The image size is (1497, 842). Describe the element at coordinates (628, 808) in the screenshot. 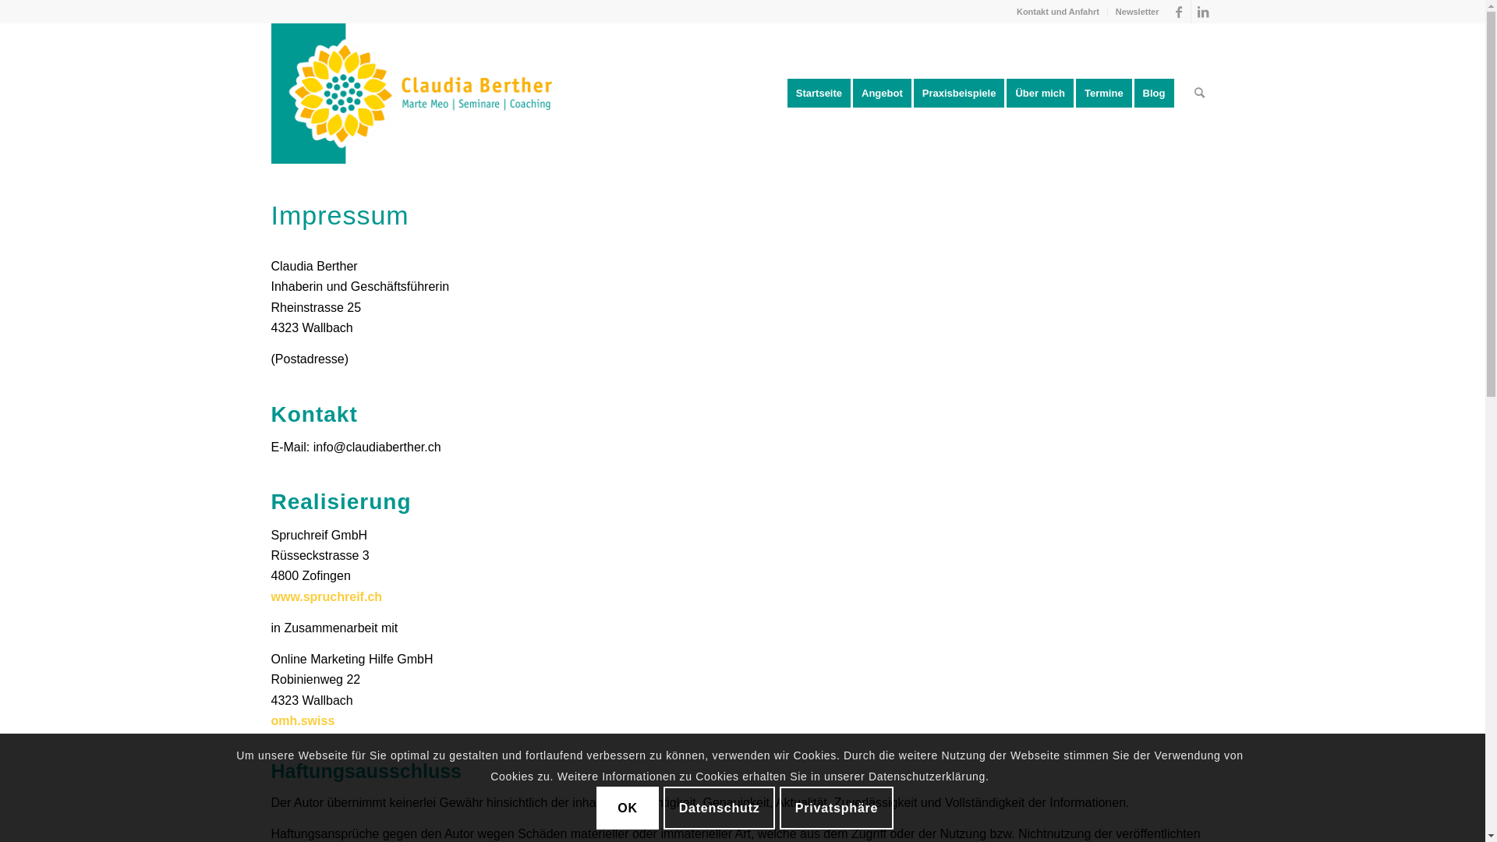

I see `OK` at that location.